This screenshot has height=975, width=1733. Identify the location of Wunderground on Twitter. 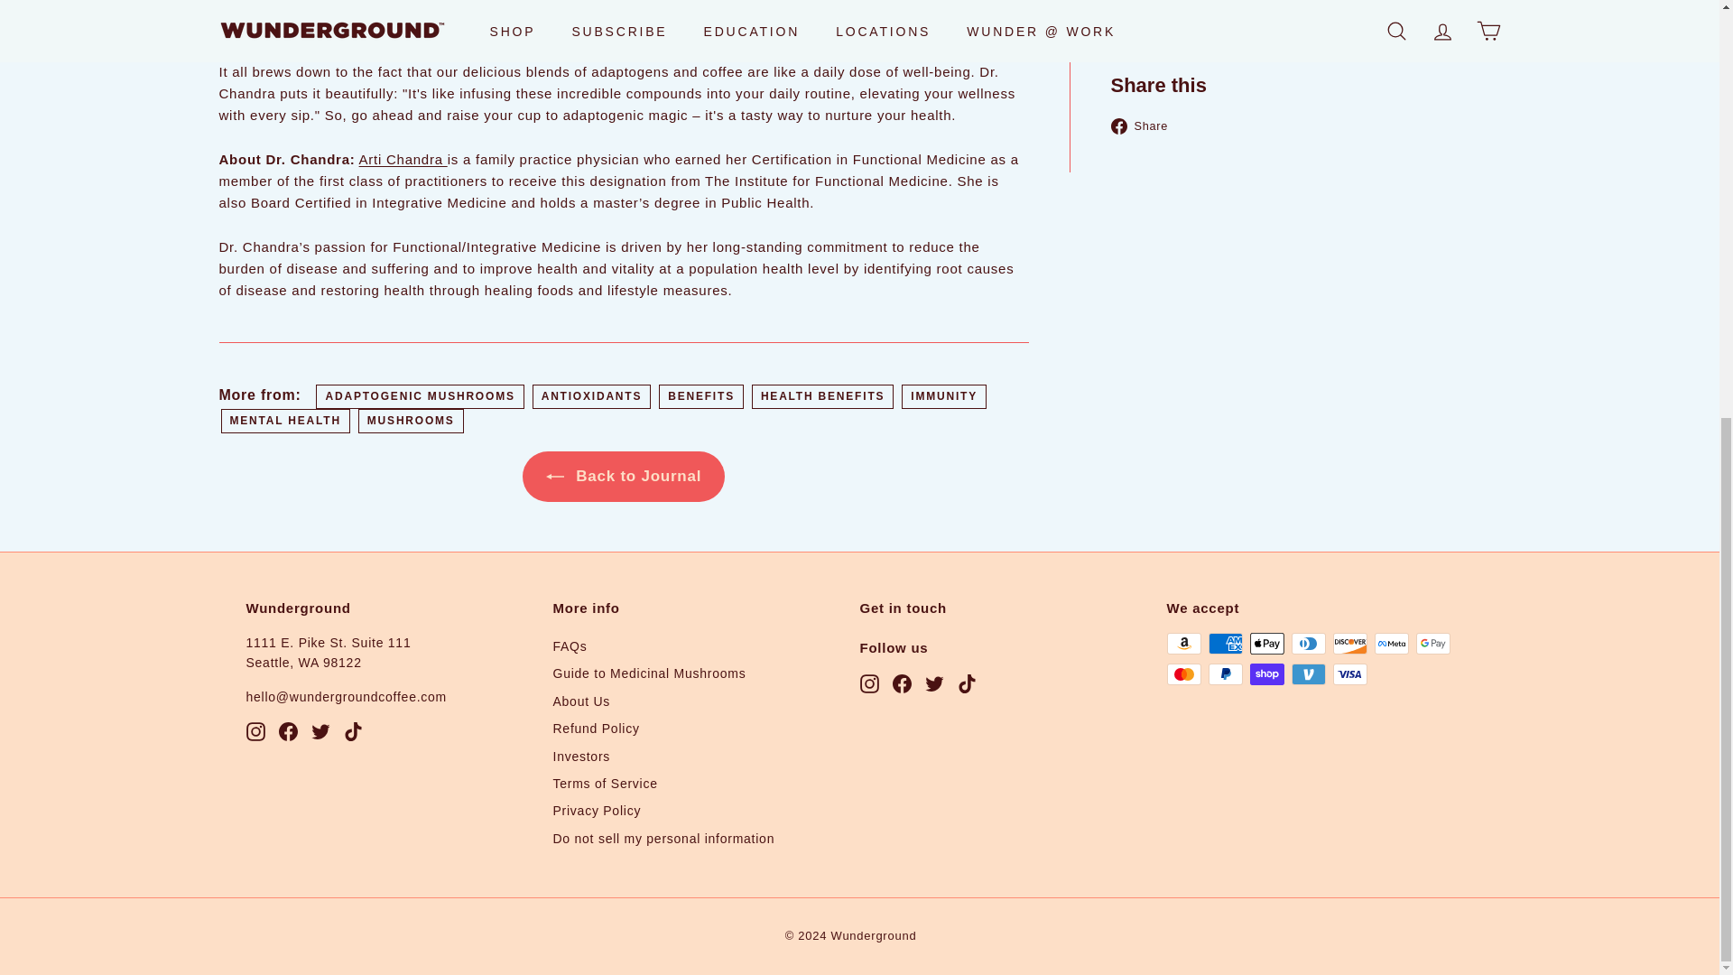
(933, 682).